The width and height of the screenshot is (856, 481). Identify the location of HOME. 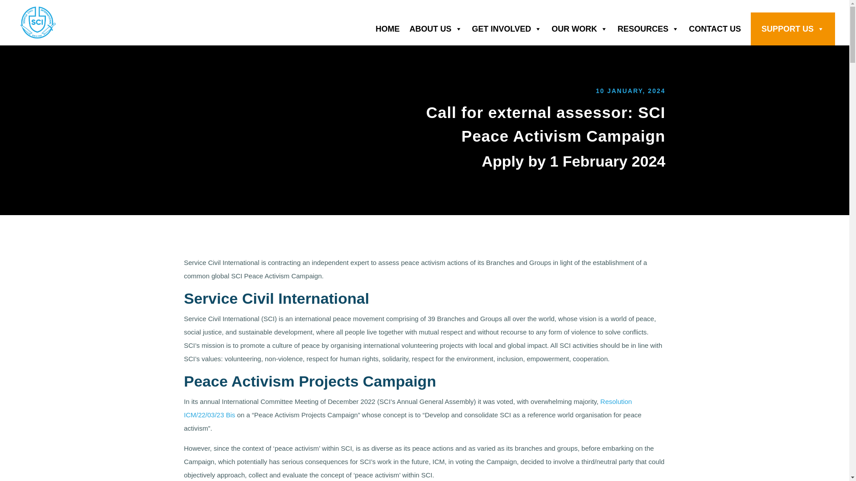
(392, 29).